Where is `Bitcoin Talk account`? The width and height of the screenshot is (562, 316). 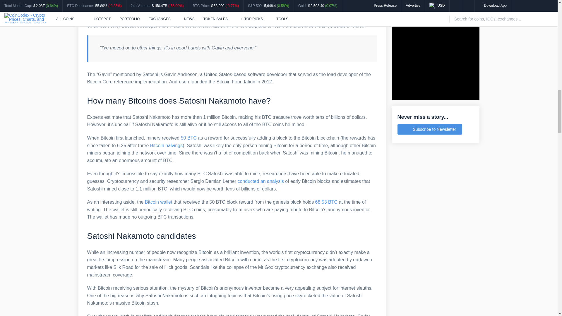 Bitcoin Talk account is located at coordinates (177, 11).